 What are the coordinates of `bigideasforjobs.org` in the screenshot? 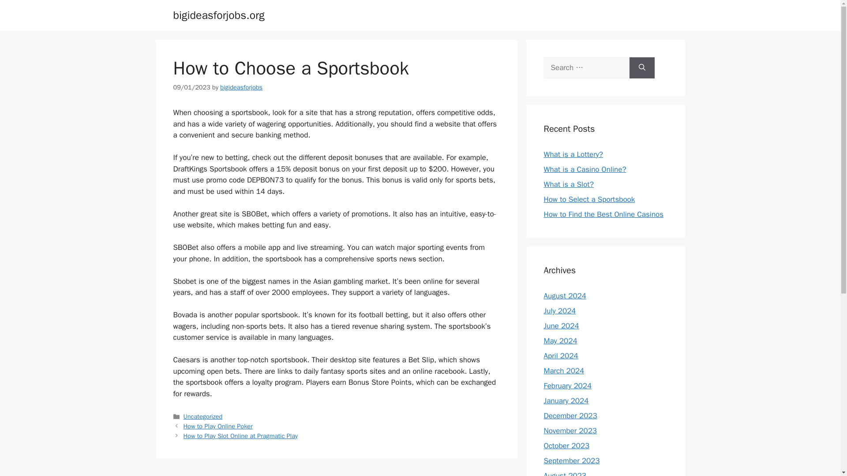 It's located at (218, 15).